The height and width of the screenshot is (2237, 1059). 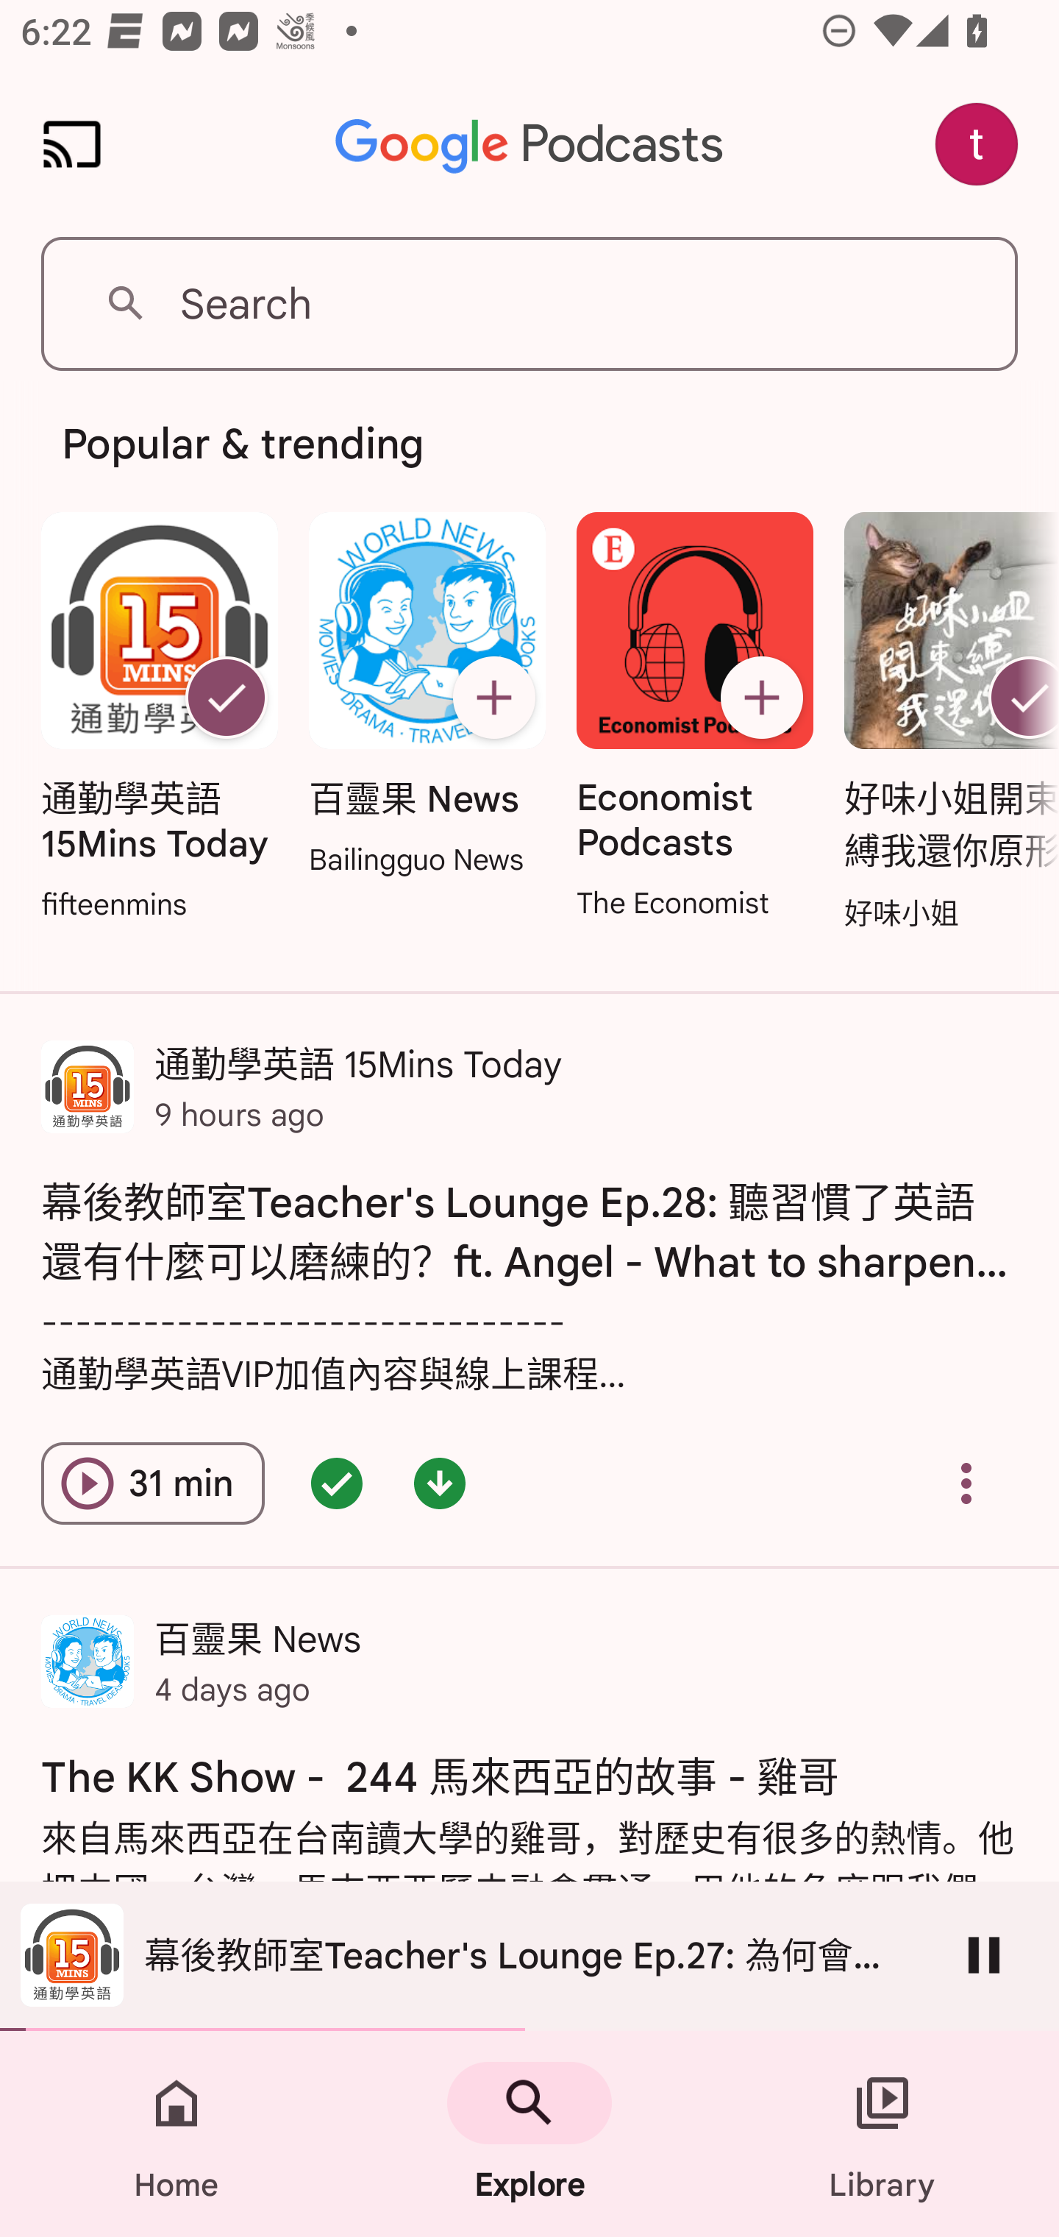 What do you see at coordinates (966, 1483) in the screenshot?
I see `Overflow menu` at bounding box center [966, 1483].